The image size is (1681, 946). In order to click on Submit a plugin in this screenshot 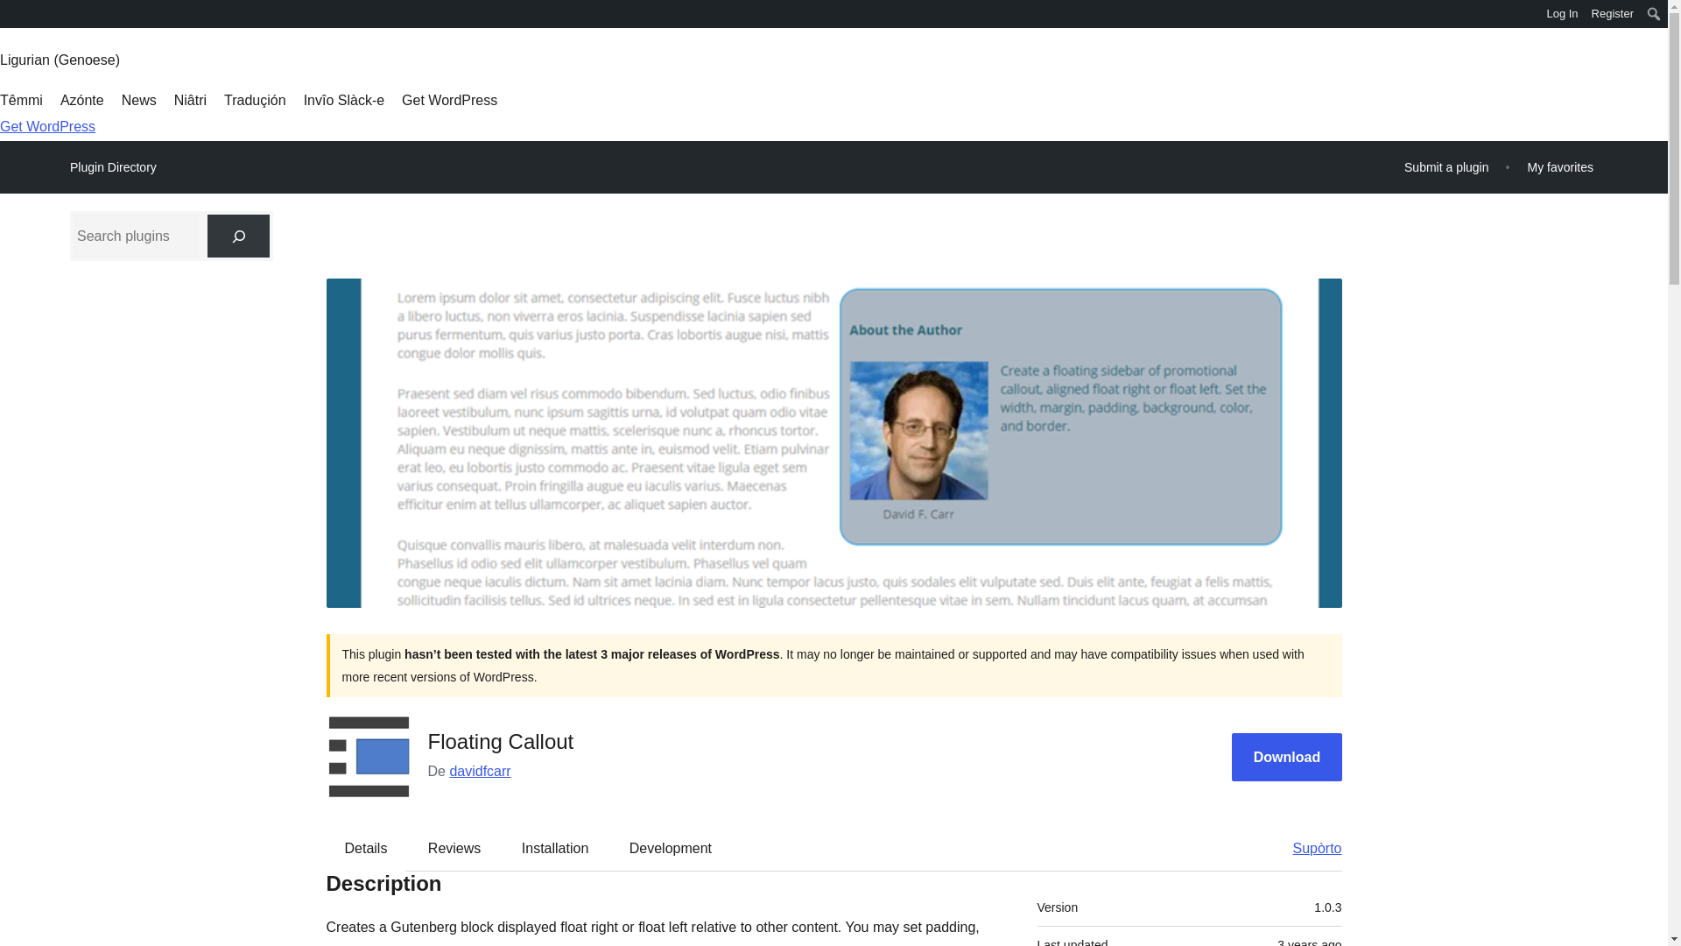, I will do `click(1446, 166)`.